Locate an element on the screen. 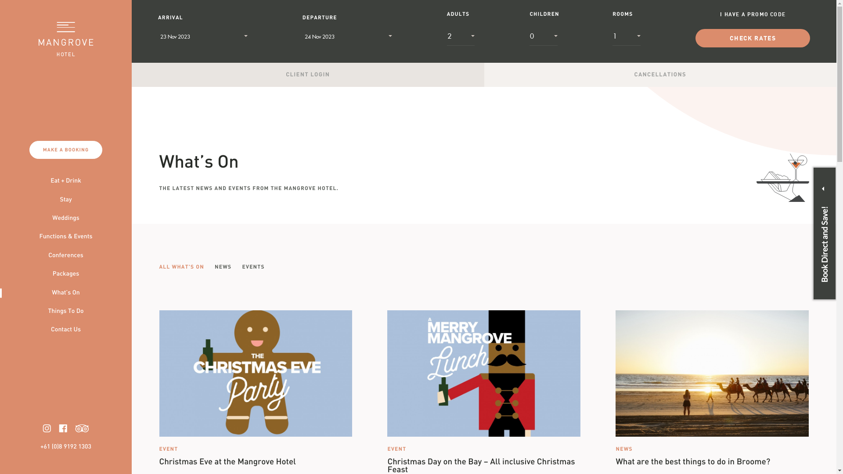 The width and height of the screenshot is (843, 474). Stay is located at coordinates (66, 200).